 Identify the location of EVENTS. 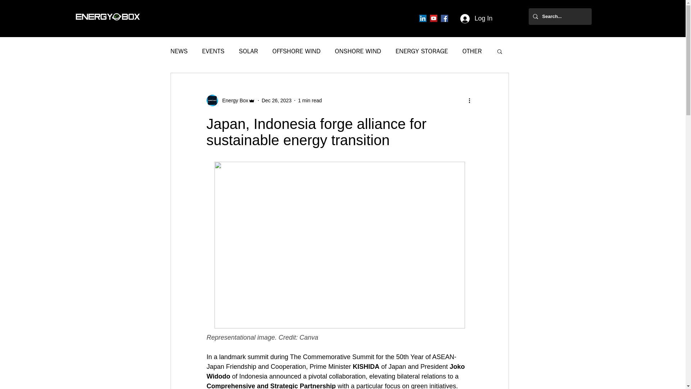
(213, 51).